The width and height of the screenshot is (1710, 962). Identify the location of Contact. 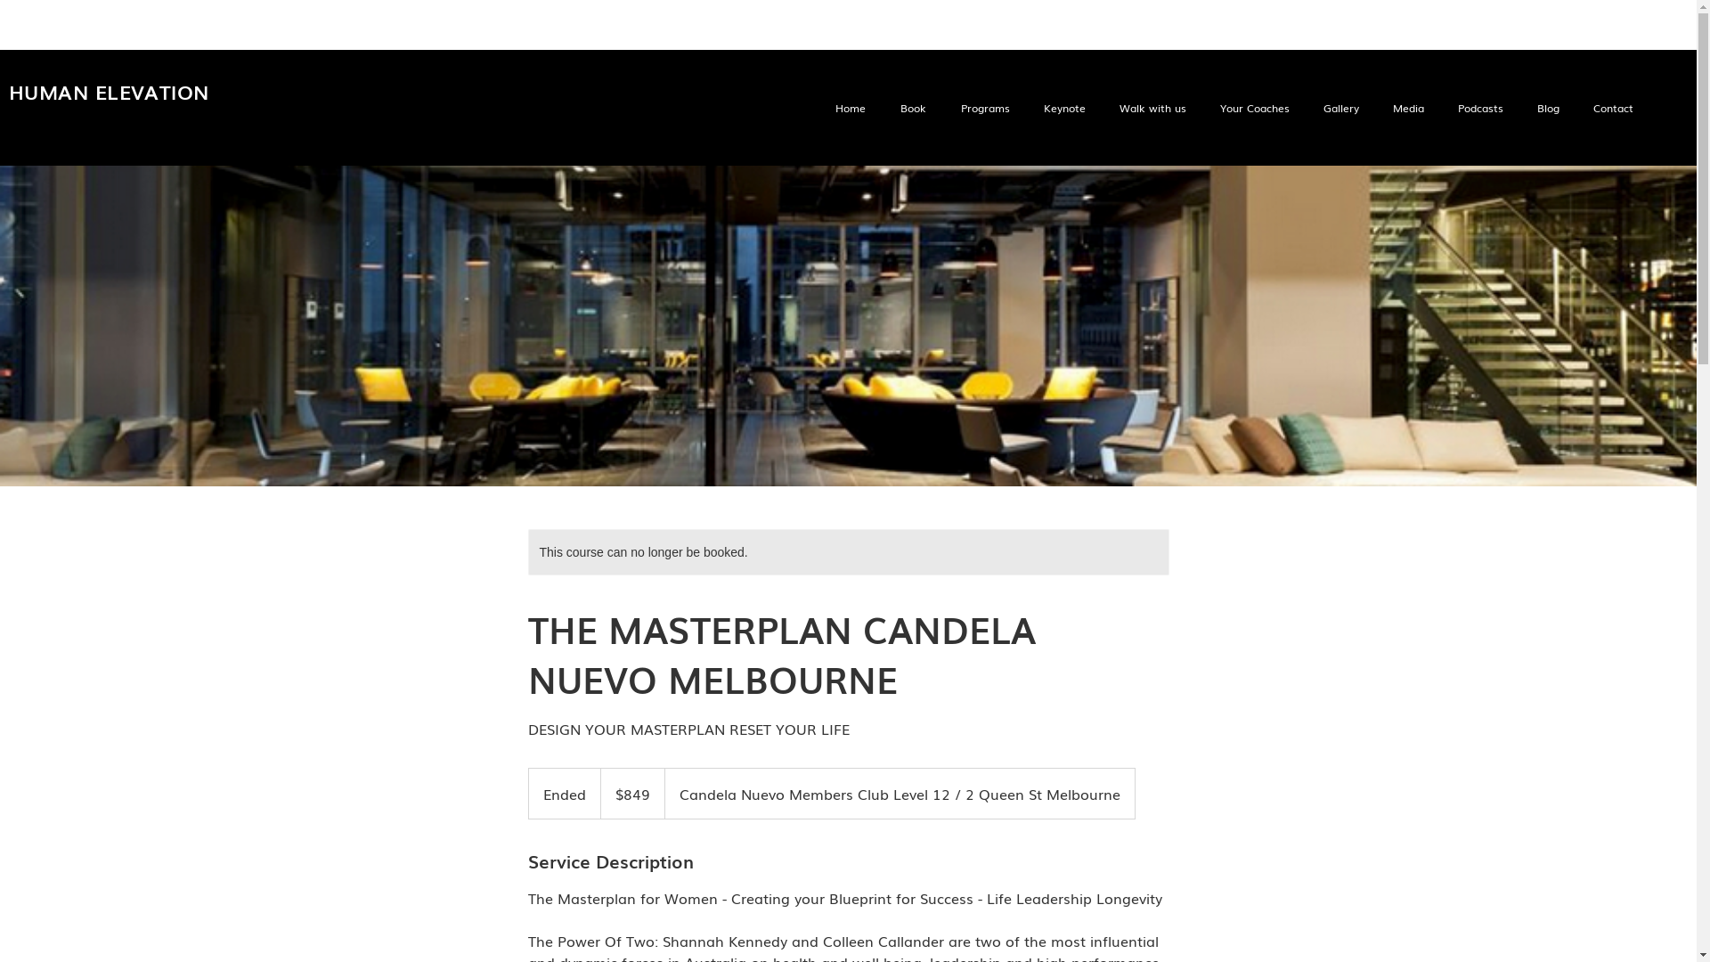
(1610, 108).